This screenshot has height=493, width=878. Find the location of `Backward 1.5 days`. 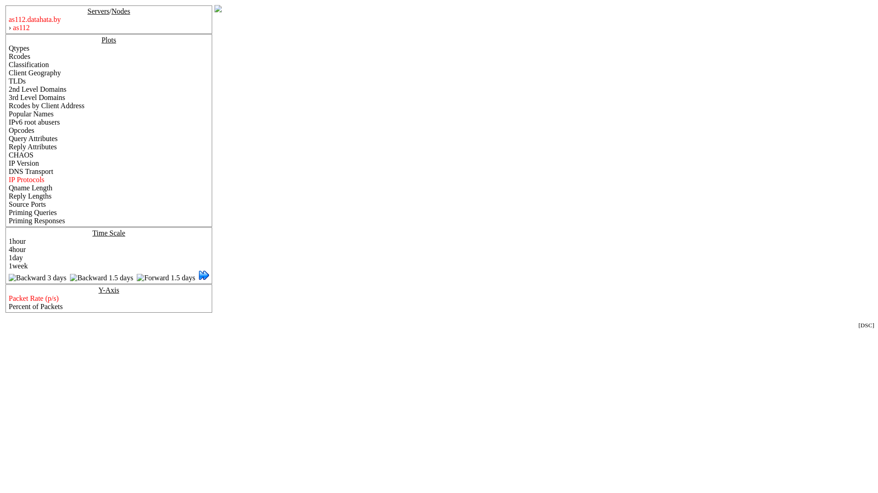

Backward 1.5 days is located at coordinates (102, 278).